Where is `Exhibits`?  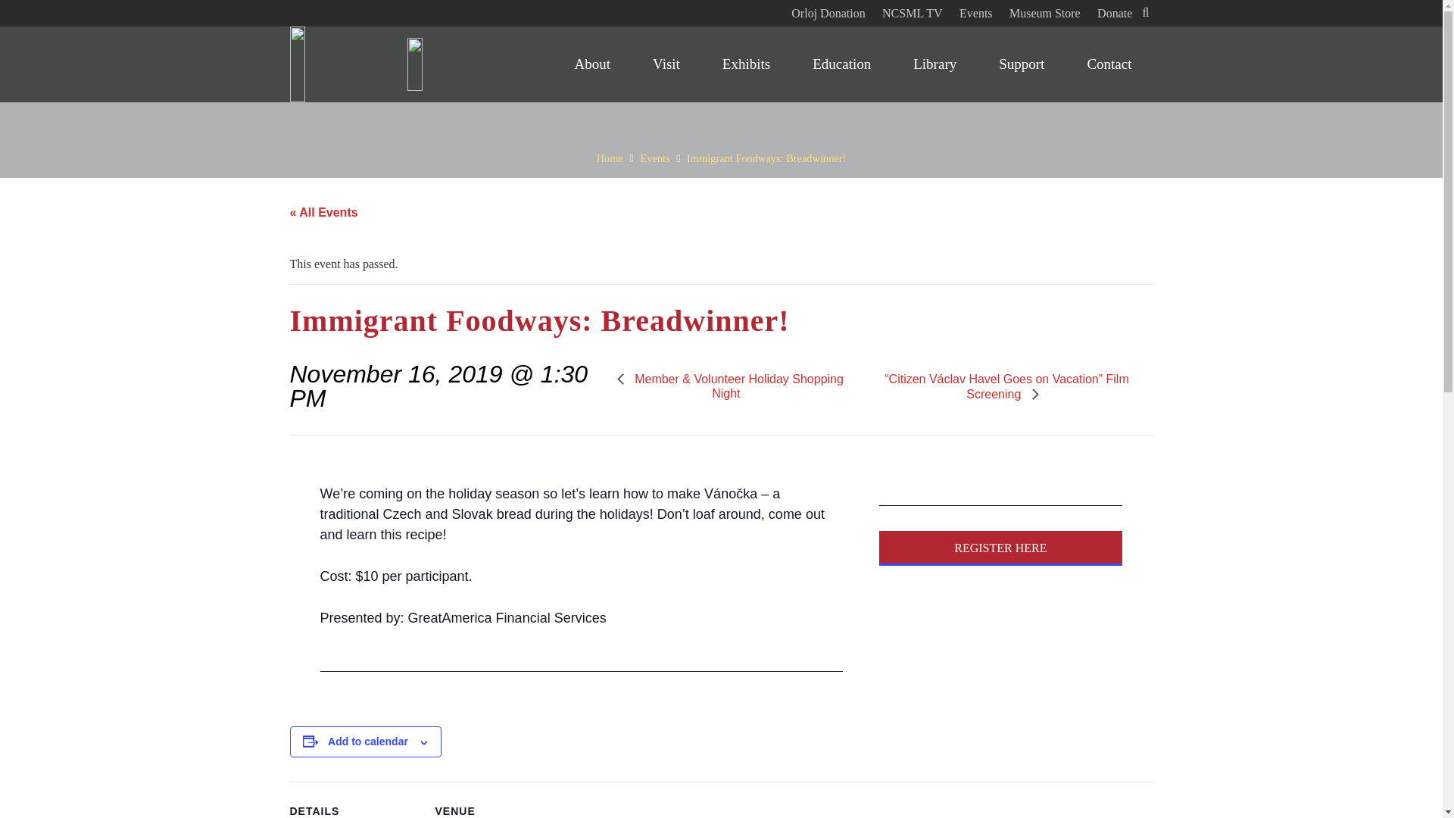
Exhibits is located at coordinates (745, 64).